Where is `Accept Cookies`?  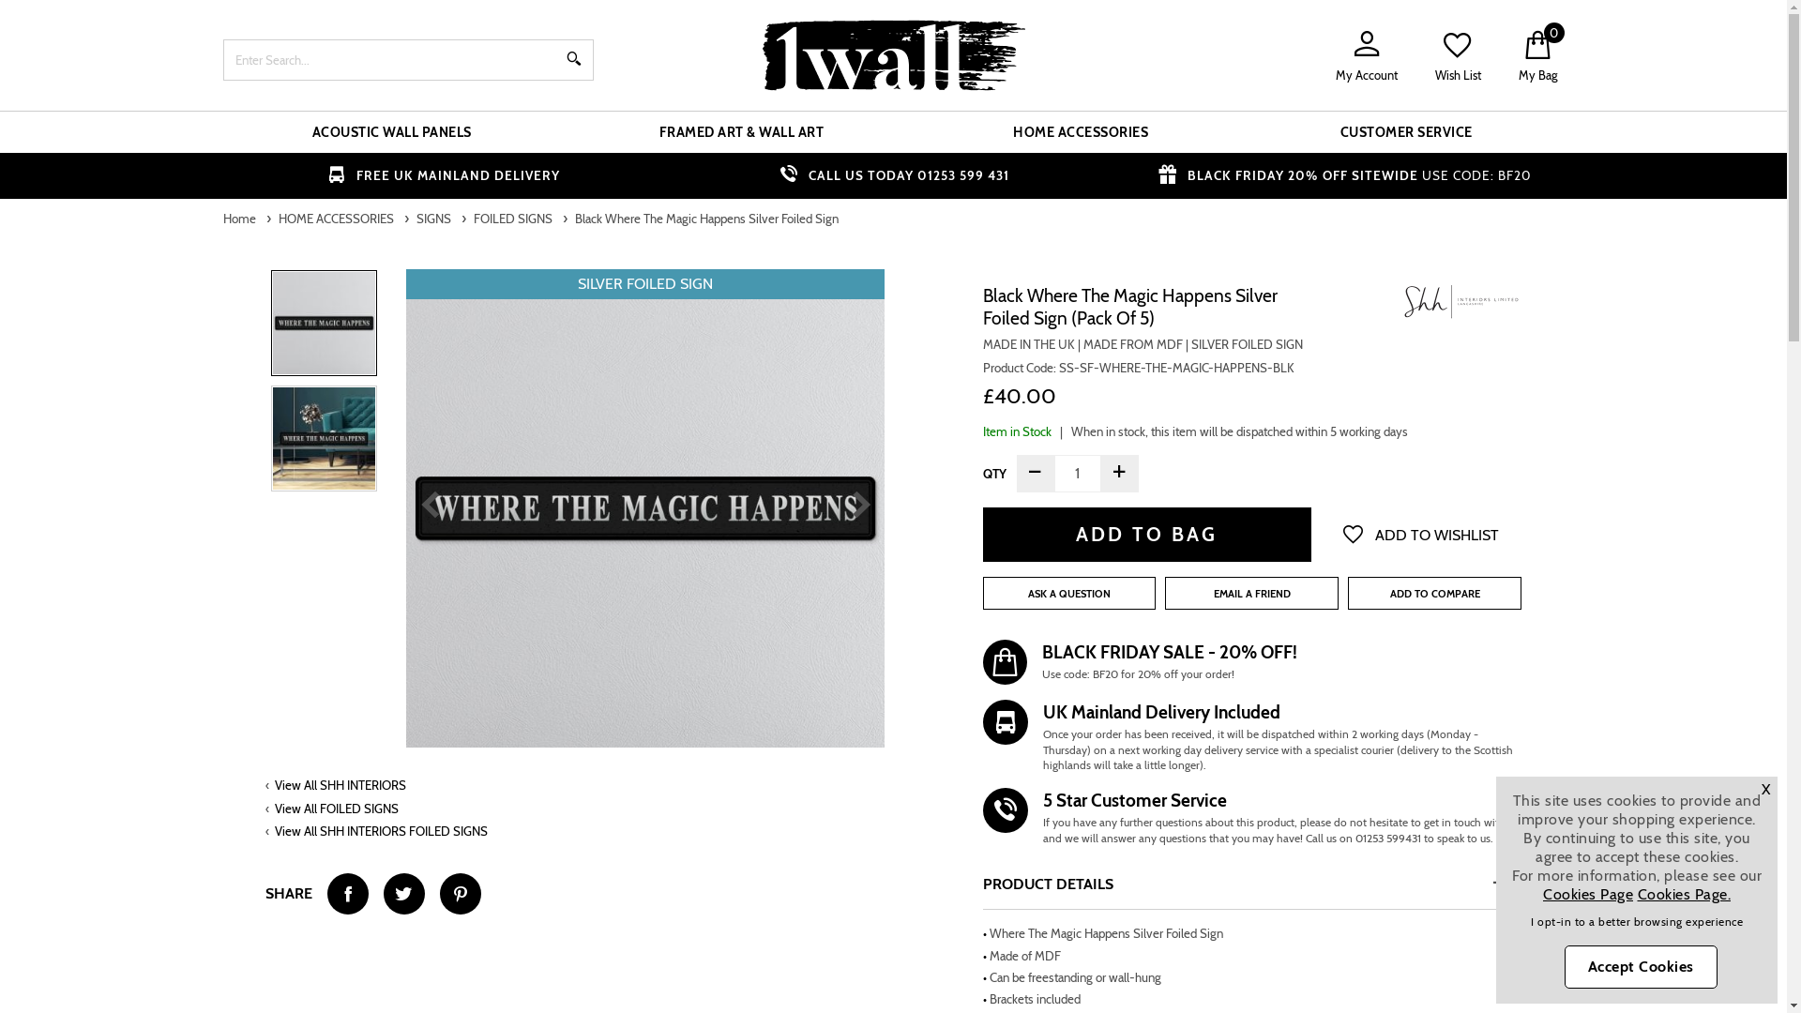 Accept Cookies is located at coordinates (1640, 966).